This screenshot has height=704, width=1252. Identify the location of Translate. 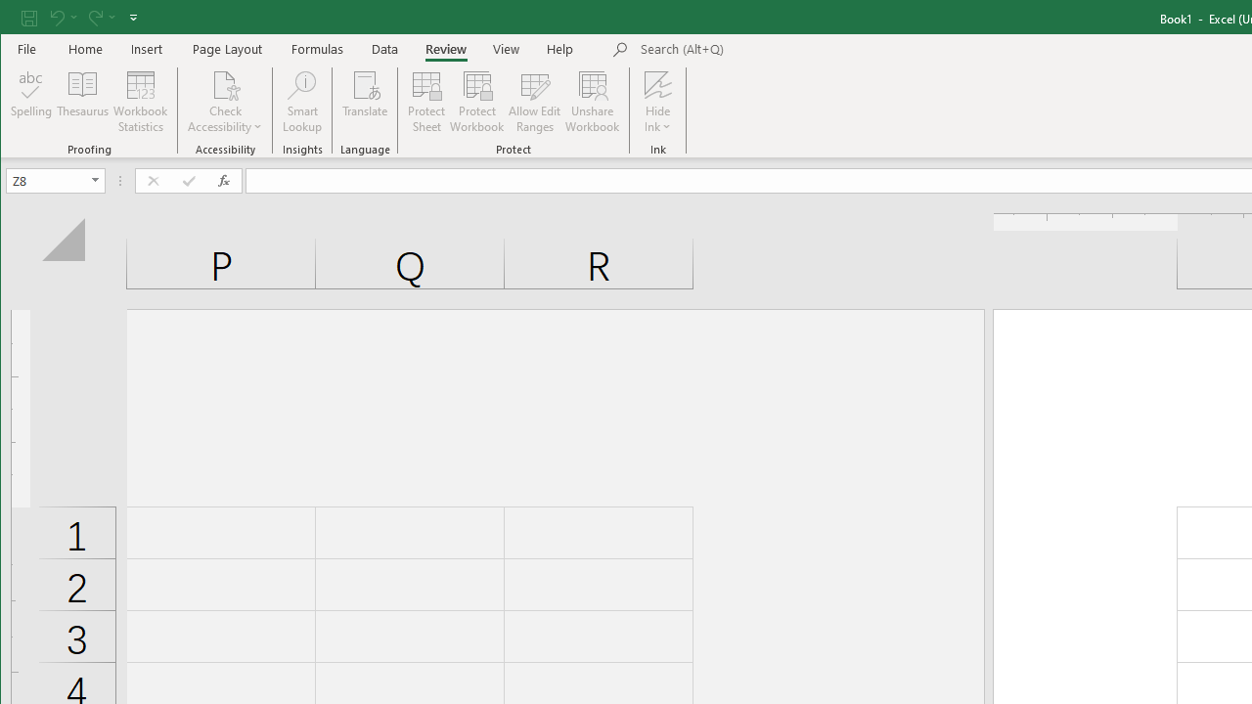
(366, 102).